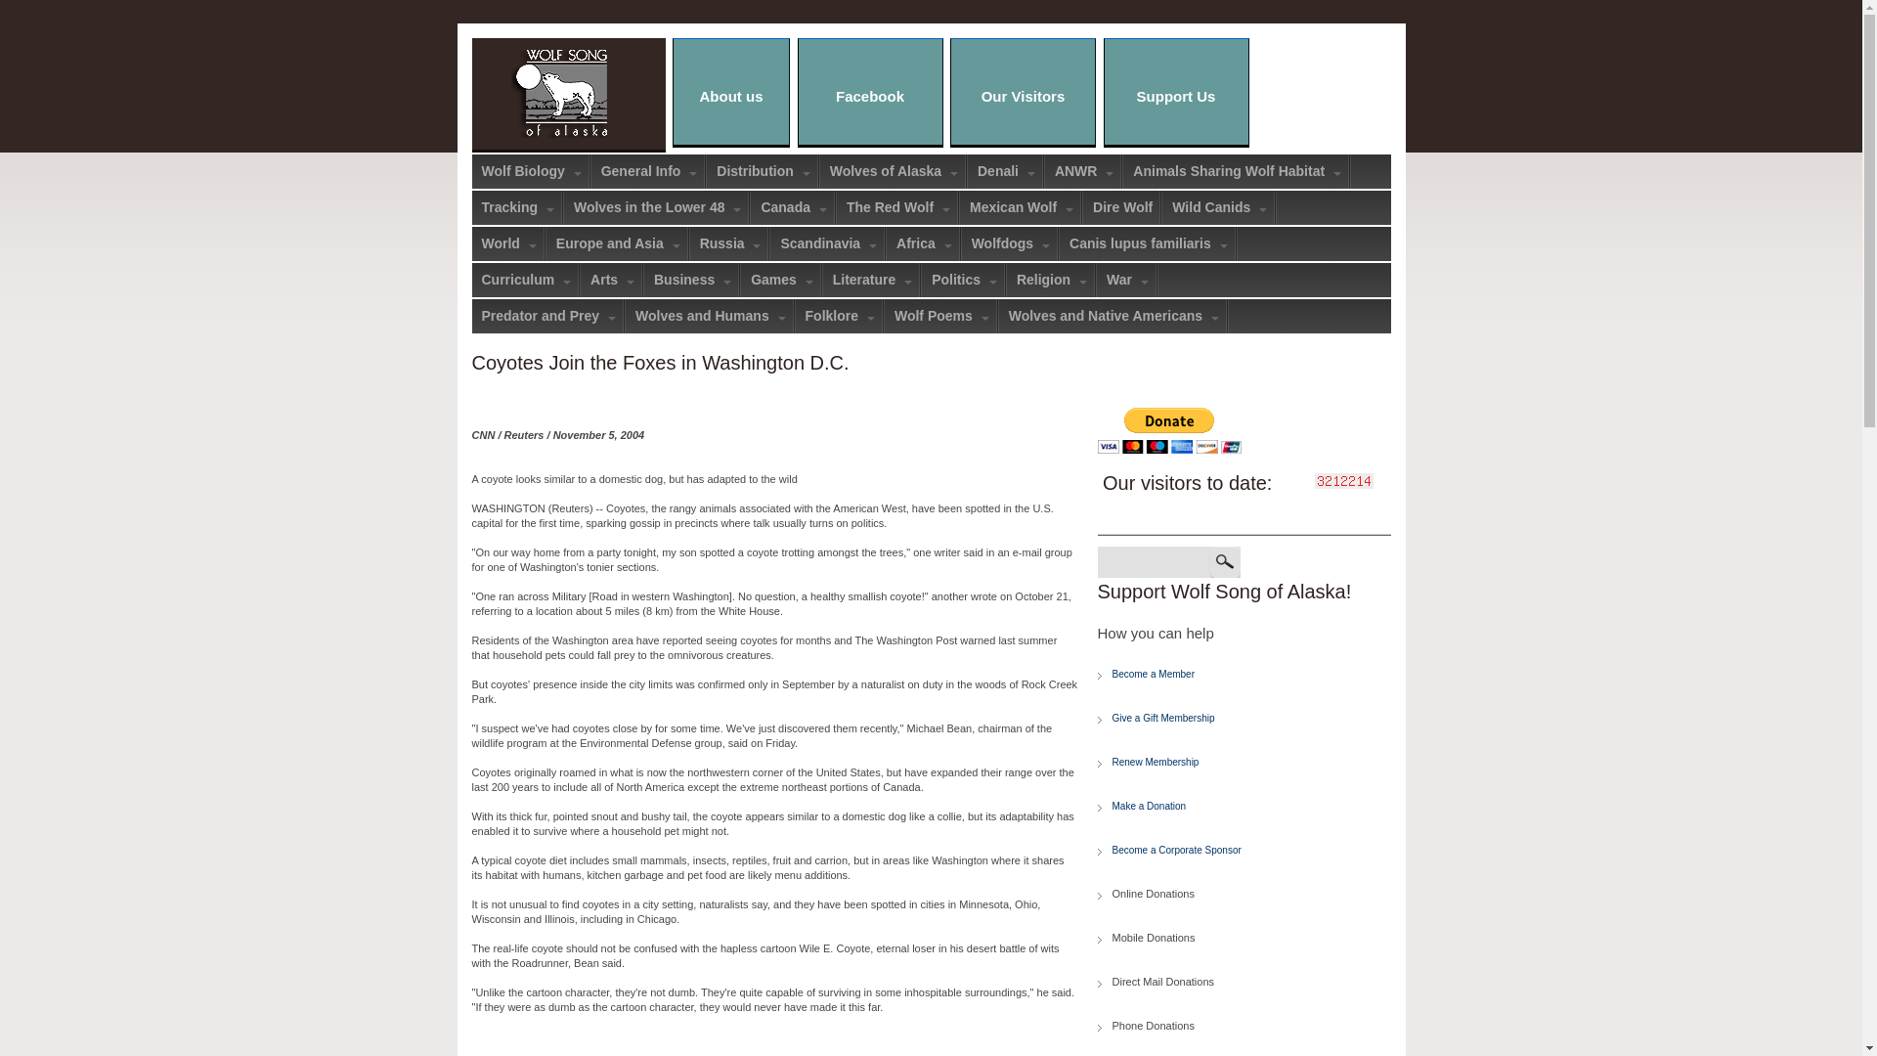 This screenshot has height=1056, width=1877. What do you see at coordinates (530, 171) in the screenshot?
I see `Wolf Biology` at bounding box center [530, 171].